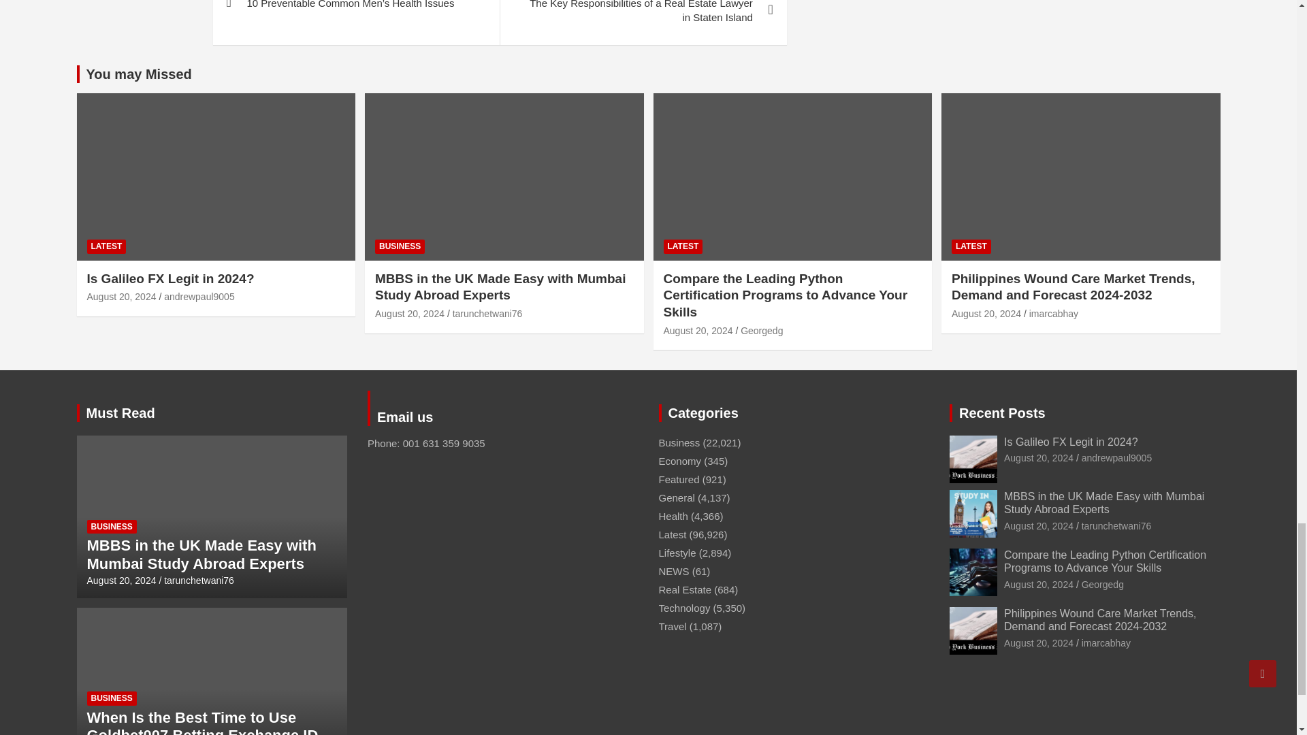 This screenshot has height=735, width=1307. What do you see at coordinates (1038, 525) in the screenshot?
I see `MBBS in the UK Made Easy with Mumbai Study Abroad Experts` at bounding box center [1038, 525].